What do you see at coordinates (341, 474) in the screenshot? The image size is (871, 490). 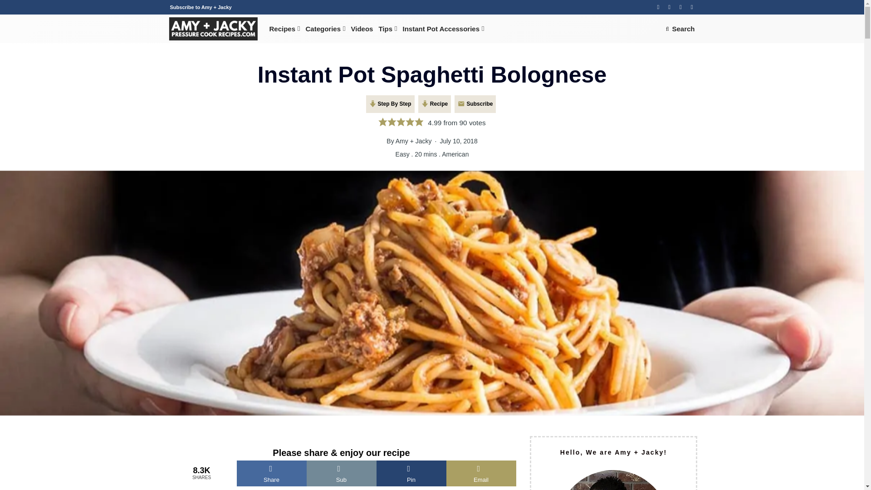 I see `Sub` at bounding box center [341, 474].